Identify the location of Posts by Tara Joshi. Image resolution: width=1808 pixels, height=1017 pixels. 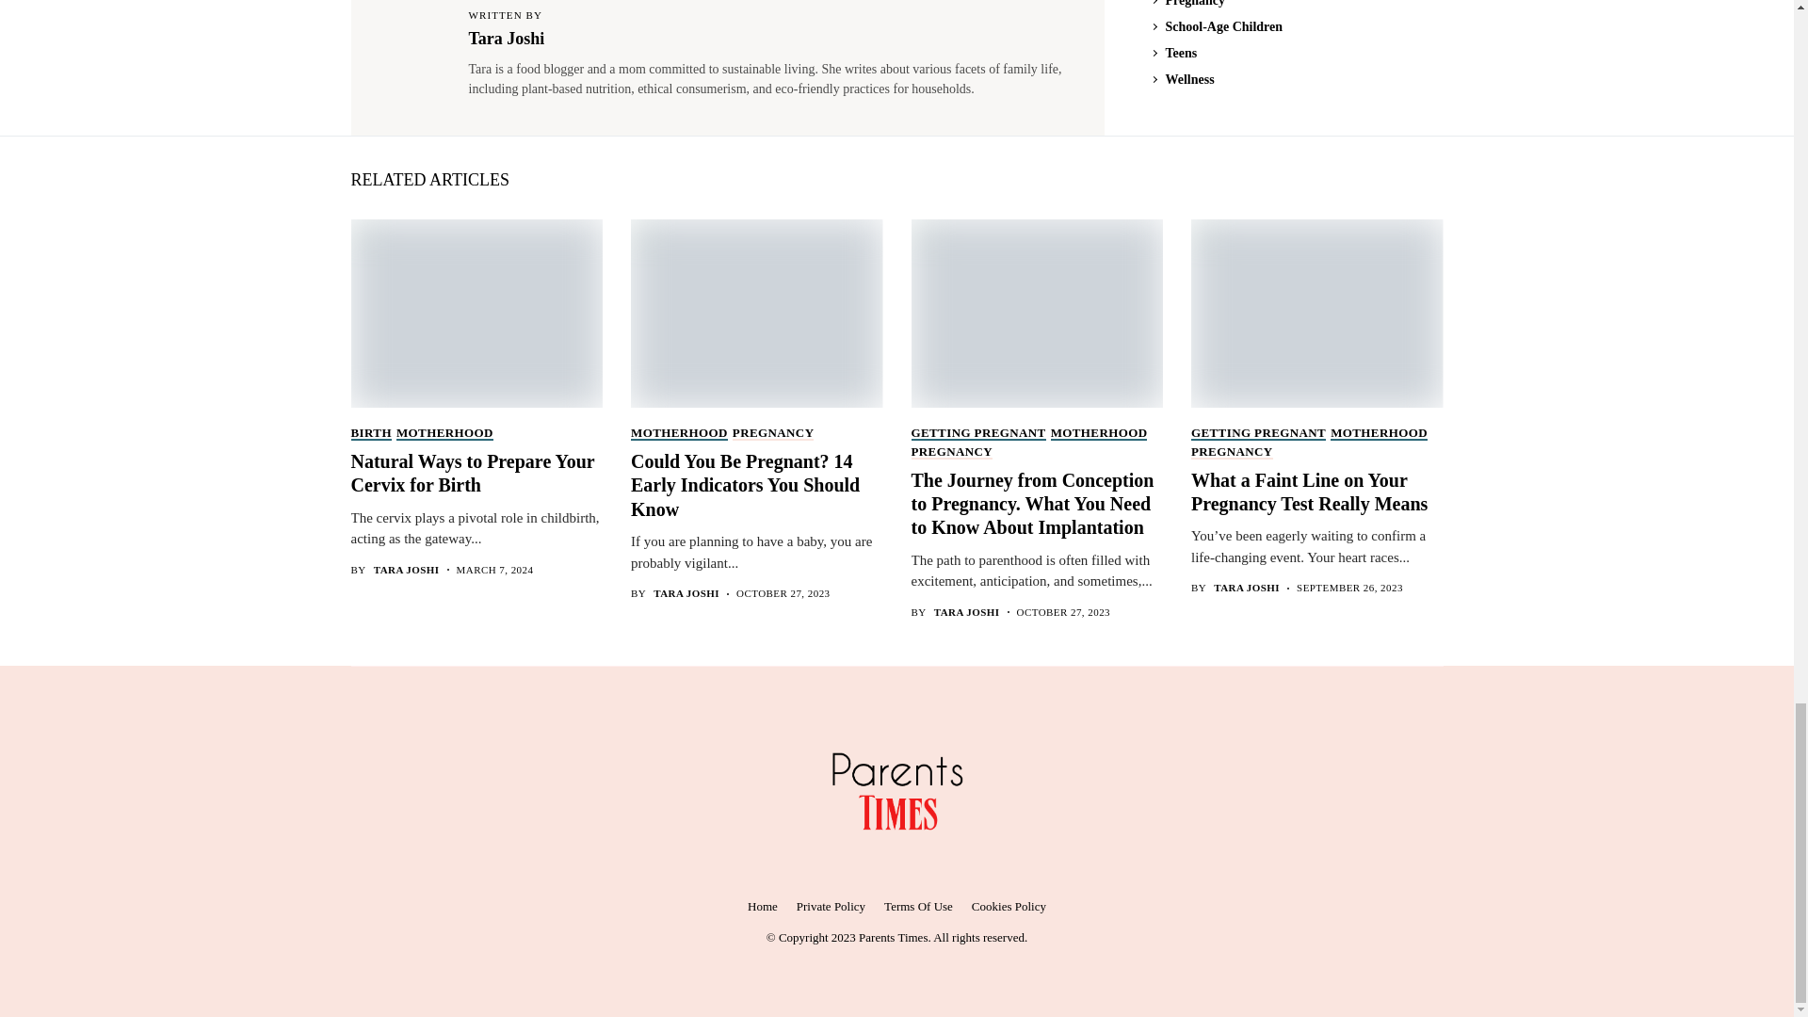
(686, 593).